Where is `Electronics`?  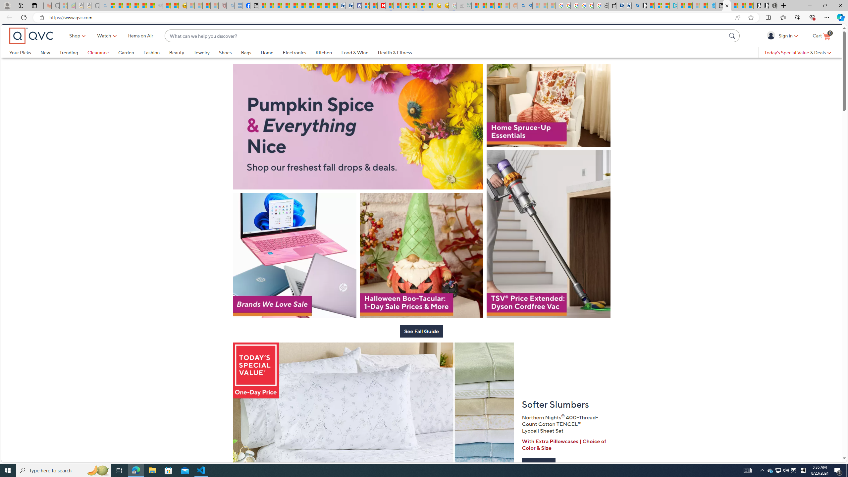 Electronics is located at coordinates (294, 64).